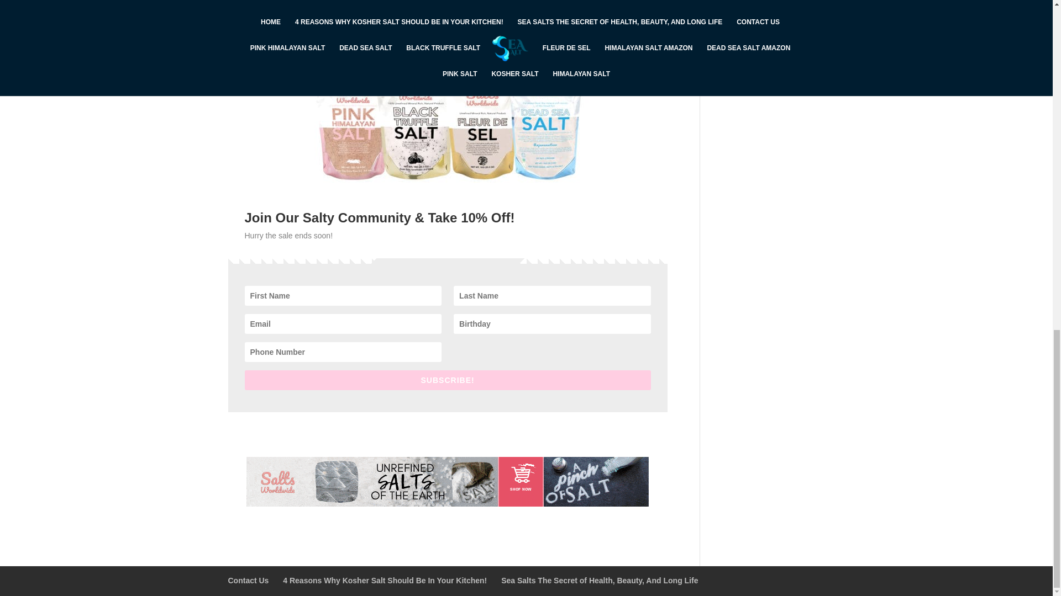 The height and width of the screenshot is (596, 1061). Describe the element at coordinates (248, 581) in the screenshot. I see `Contact Us` at that location.